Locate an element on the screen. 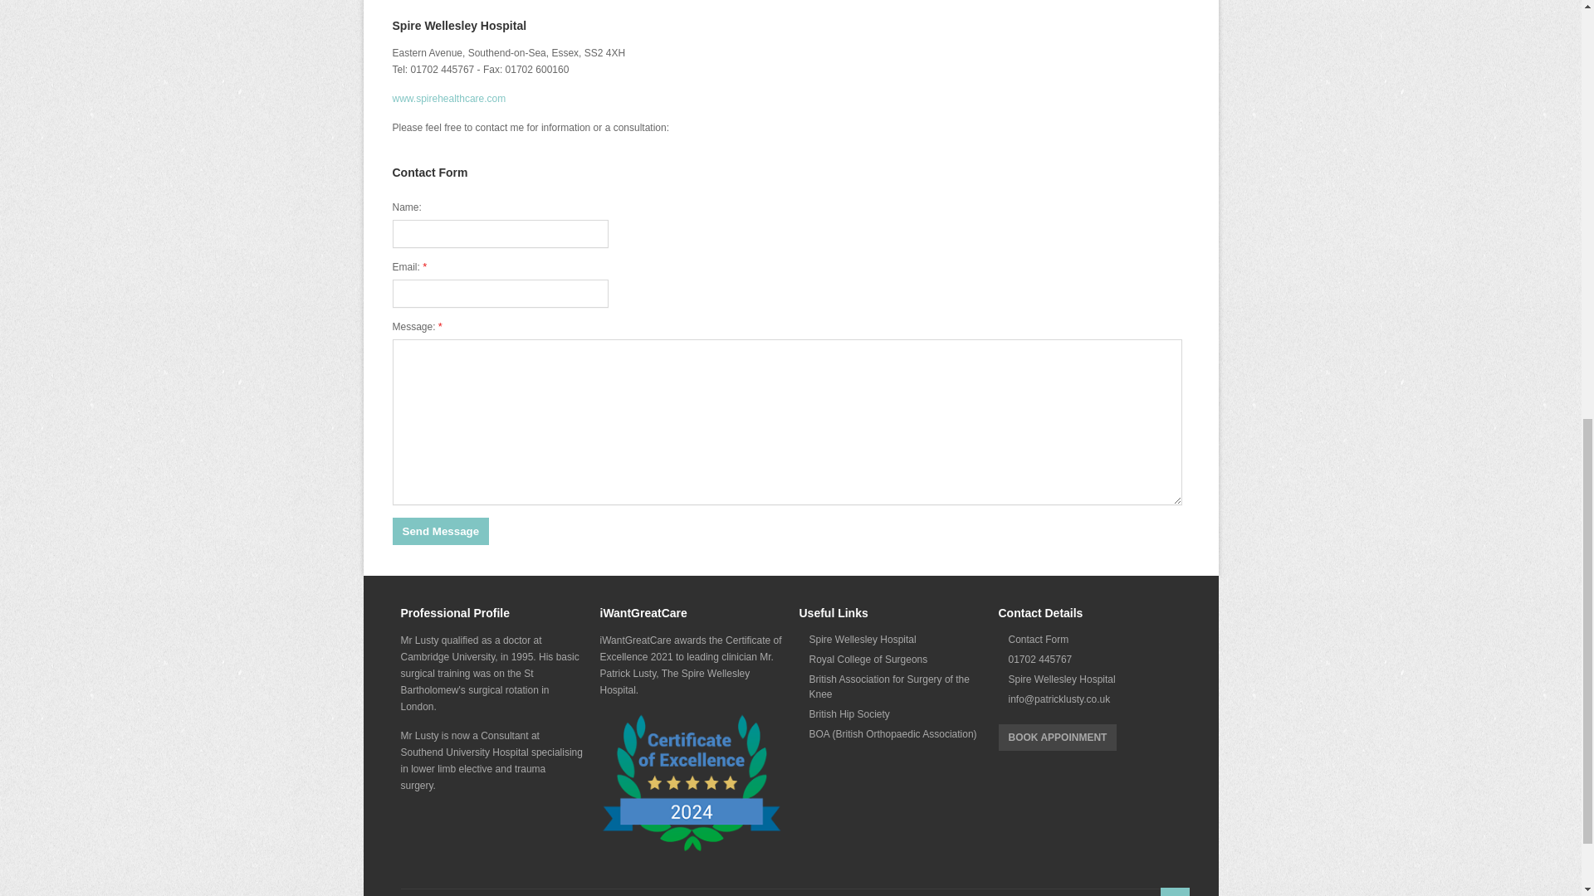  Send Message is located at coordinates (440, 531).